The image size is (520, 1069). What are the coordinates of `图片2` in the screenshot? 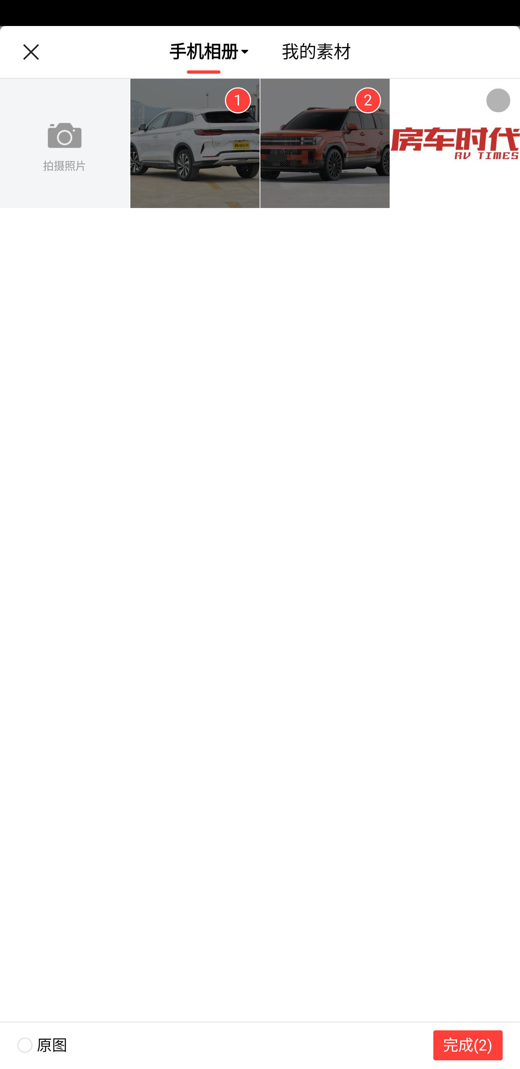 It's located at (325, 144).